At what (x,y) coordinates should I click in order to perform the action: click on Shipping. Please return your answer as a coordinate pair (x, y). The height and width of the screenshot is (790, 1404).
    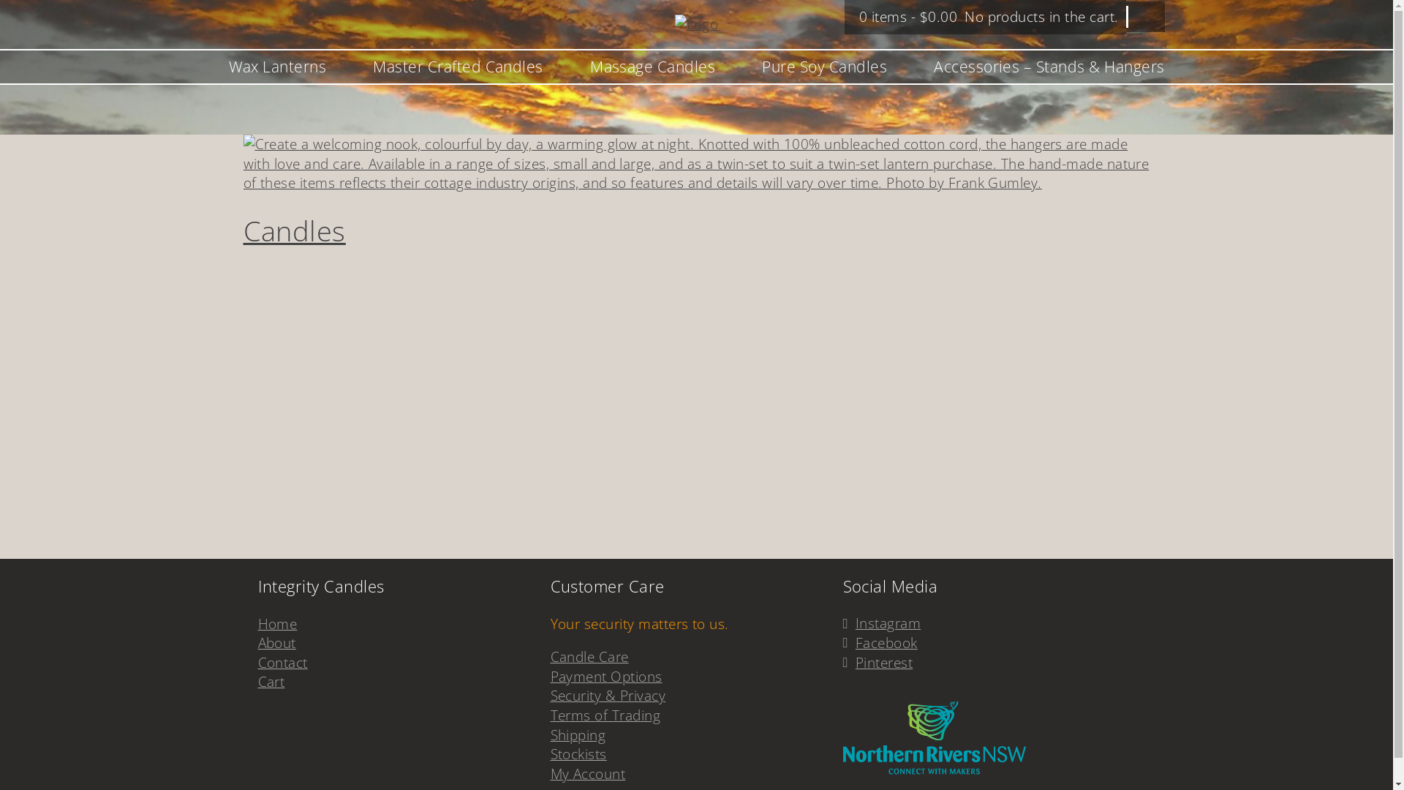
    Looking at the image, I should click on (578, 734).